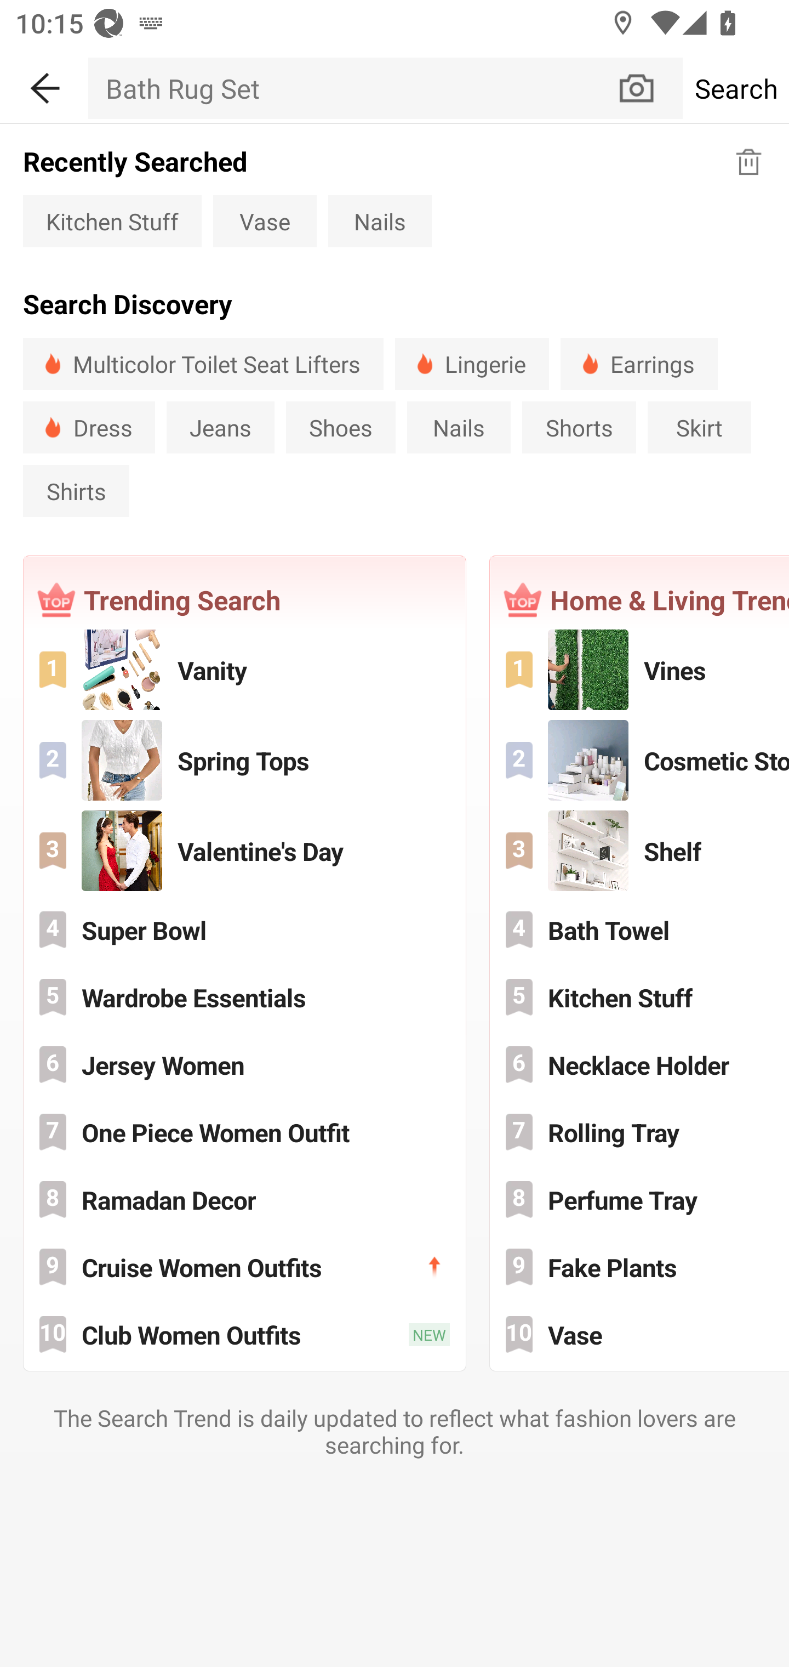 This screenshot has height=1667, width=789. Describe the element at coordinates (640, 997) in the screenshot. I see `Kitchen Stuff 5 Kitchen Stuff` at that location.